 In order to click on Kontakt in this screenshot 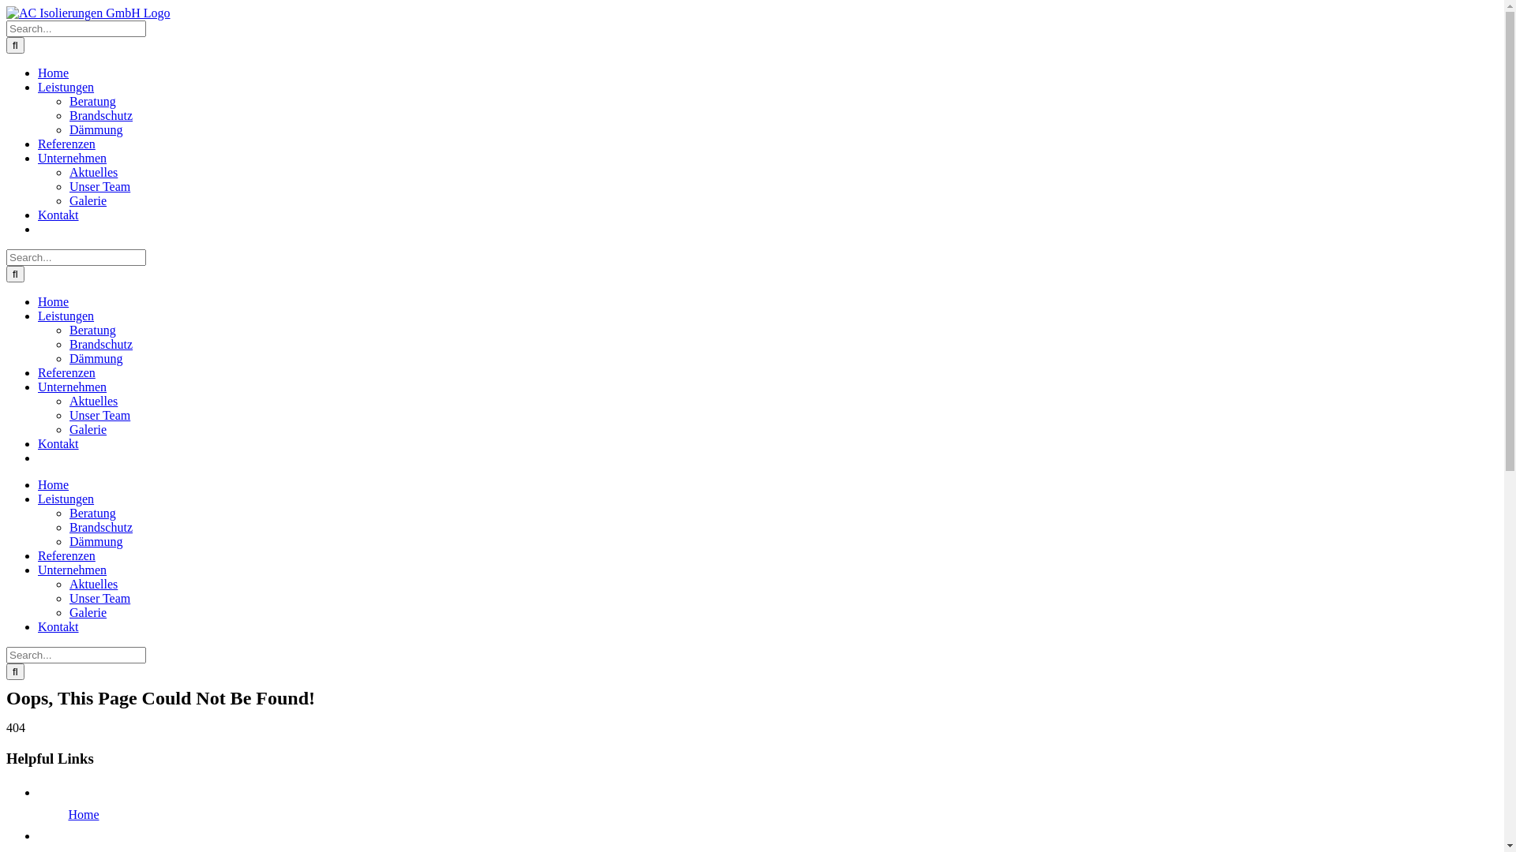, I will do `click(58, 443)`.